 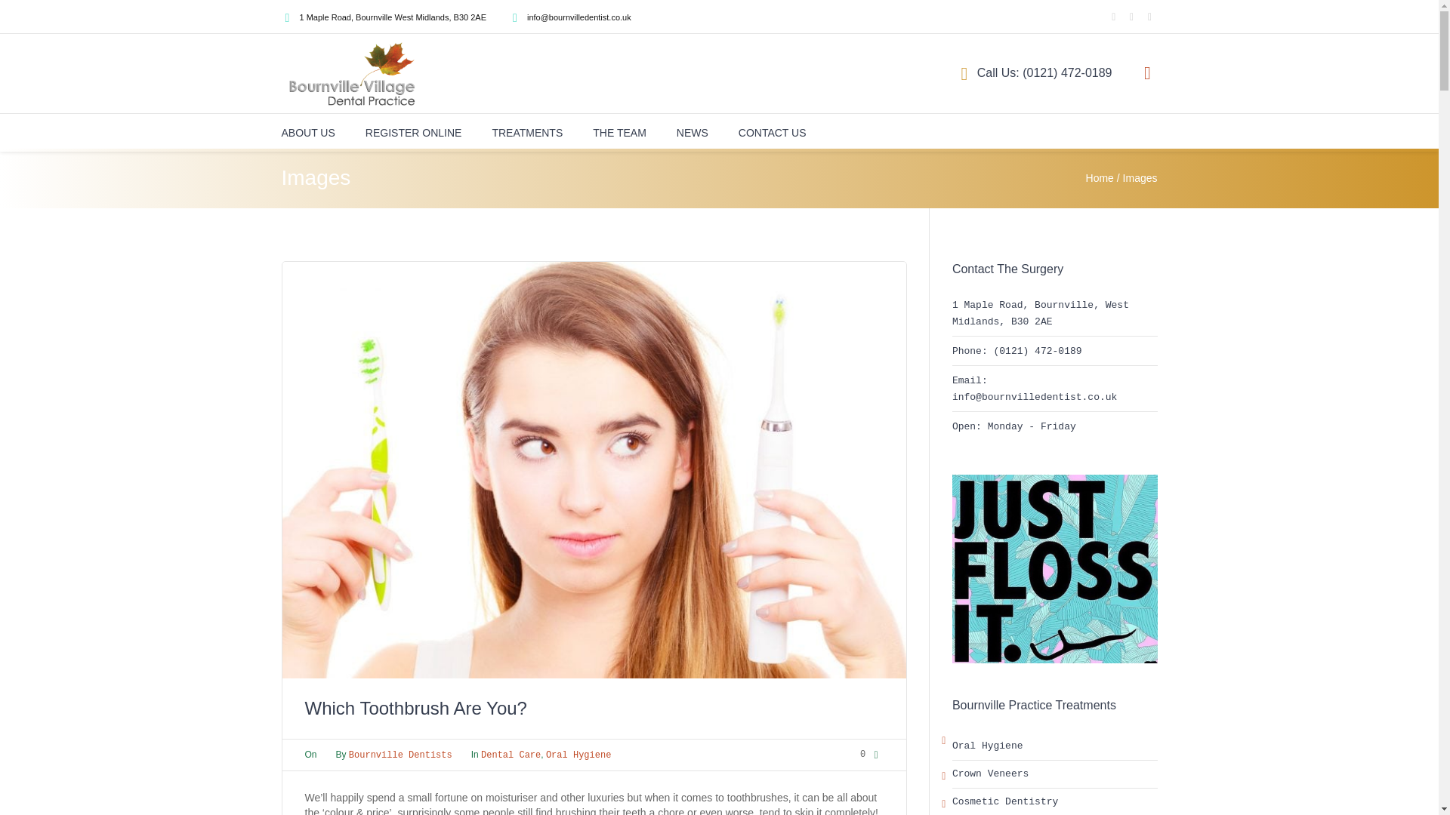 What do you see at coordinates (578, 755) in the screenshot?
I see `Oral Hygiene` at bounding box center [578, 755].